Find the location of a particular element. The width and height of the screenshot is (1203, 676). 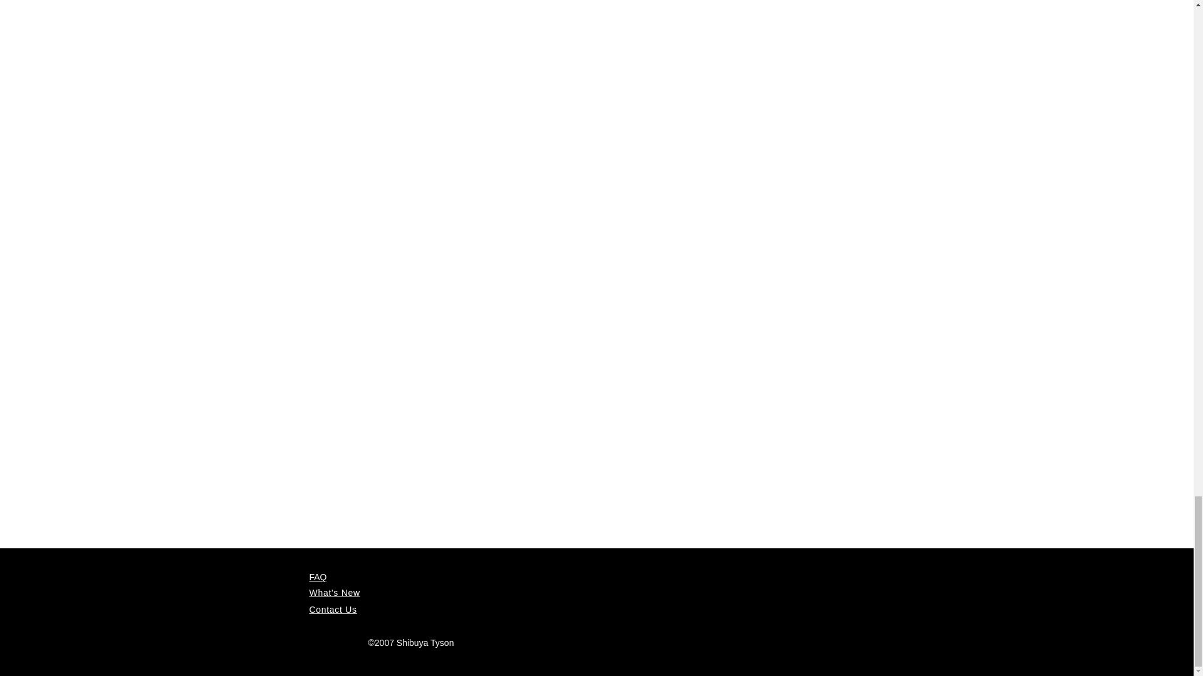

Contact Us is located at coordinates (333, 609).